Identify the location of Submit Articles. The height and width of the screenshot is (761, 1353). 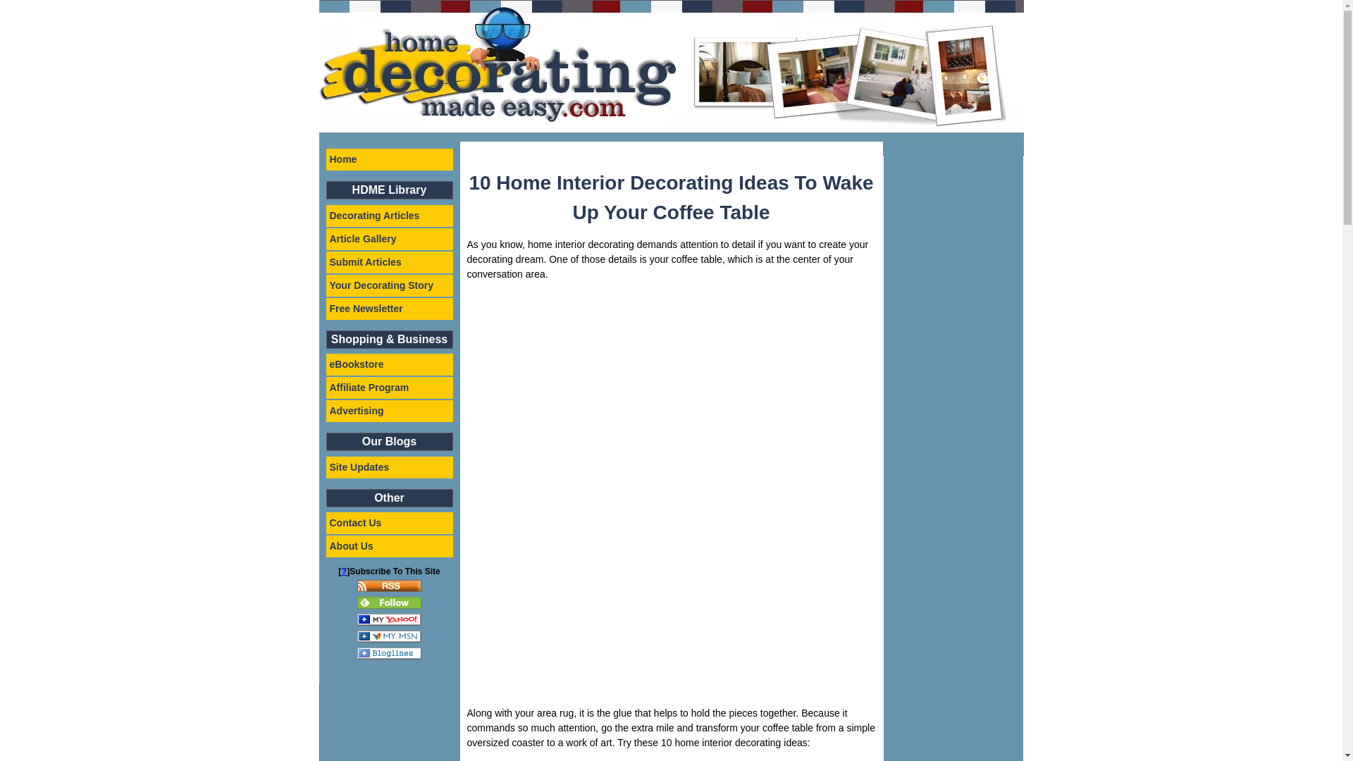
(389, 261).